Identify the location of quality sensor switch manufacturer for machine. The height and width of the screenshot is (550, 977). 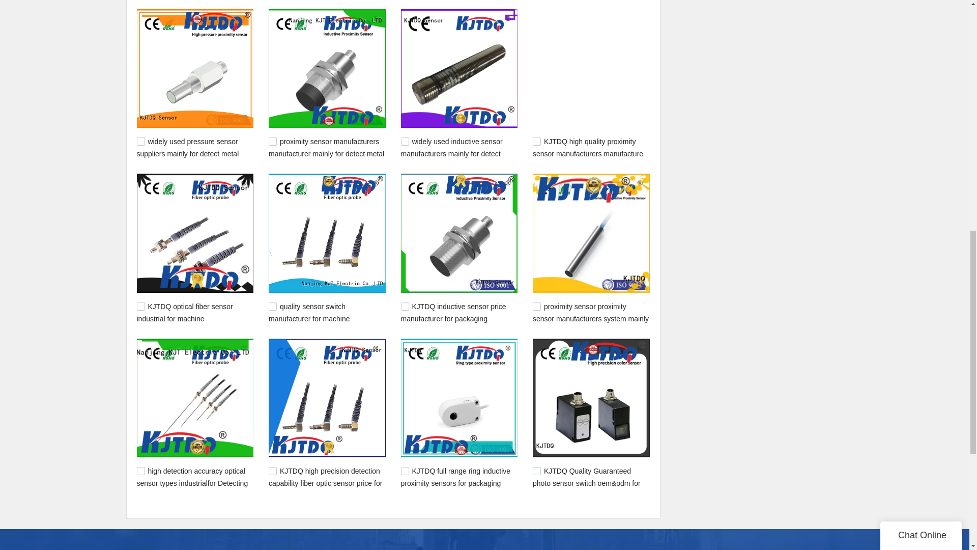
(309, 313).